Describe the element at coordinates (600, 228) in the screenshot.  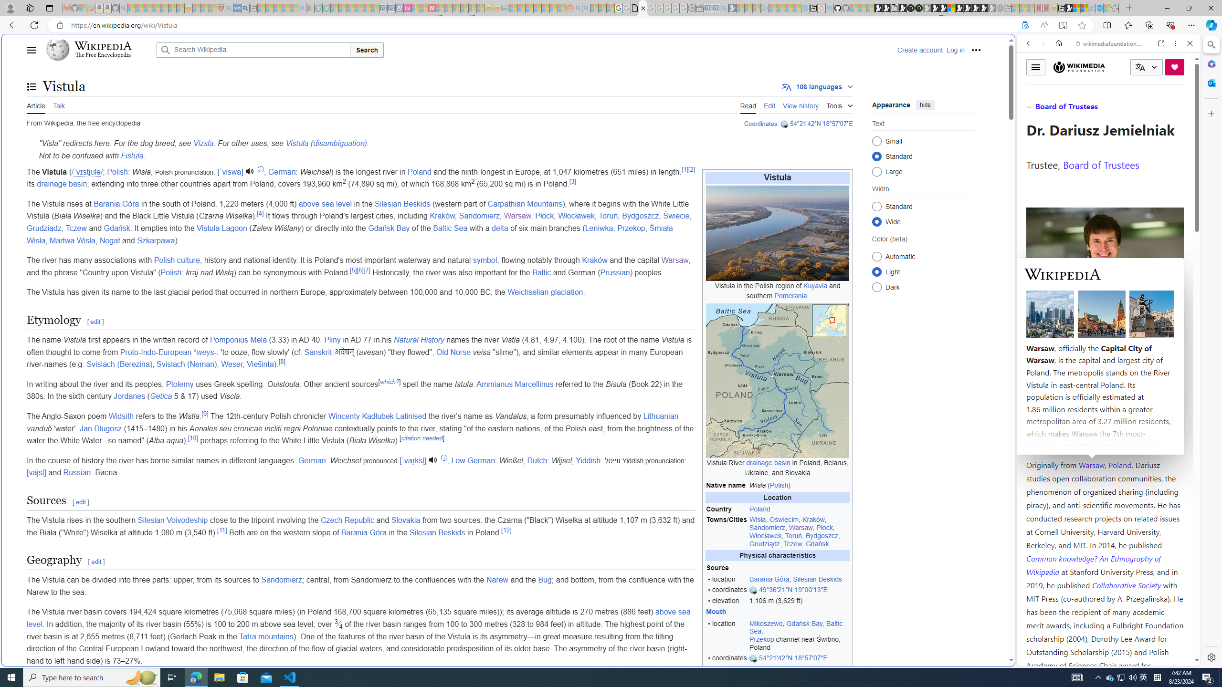
I see `Leniwka` at that location.